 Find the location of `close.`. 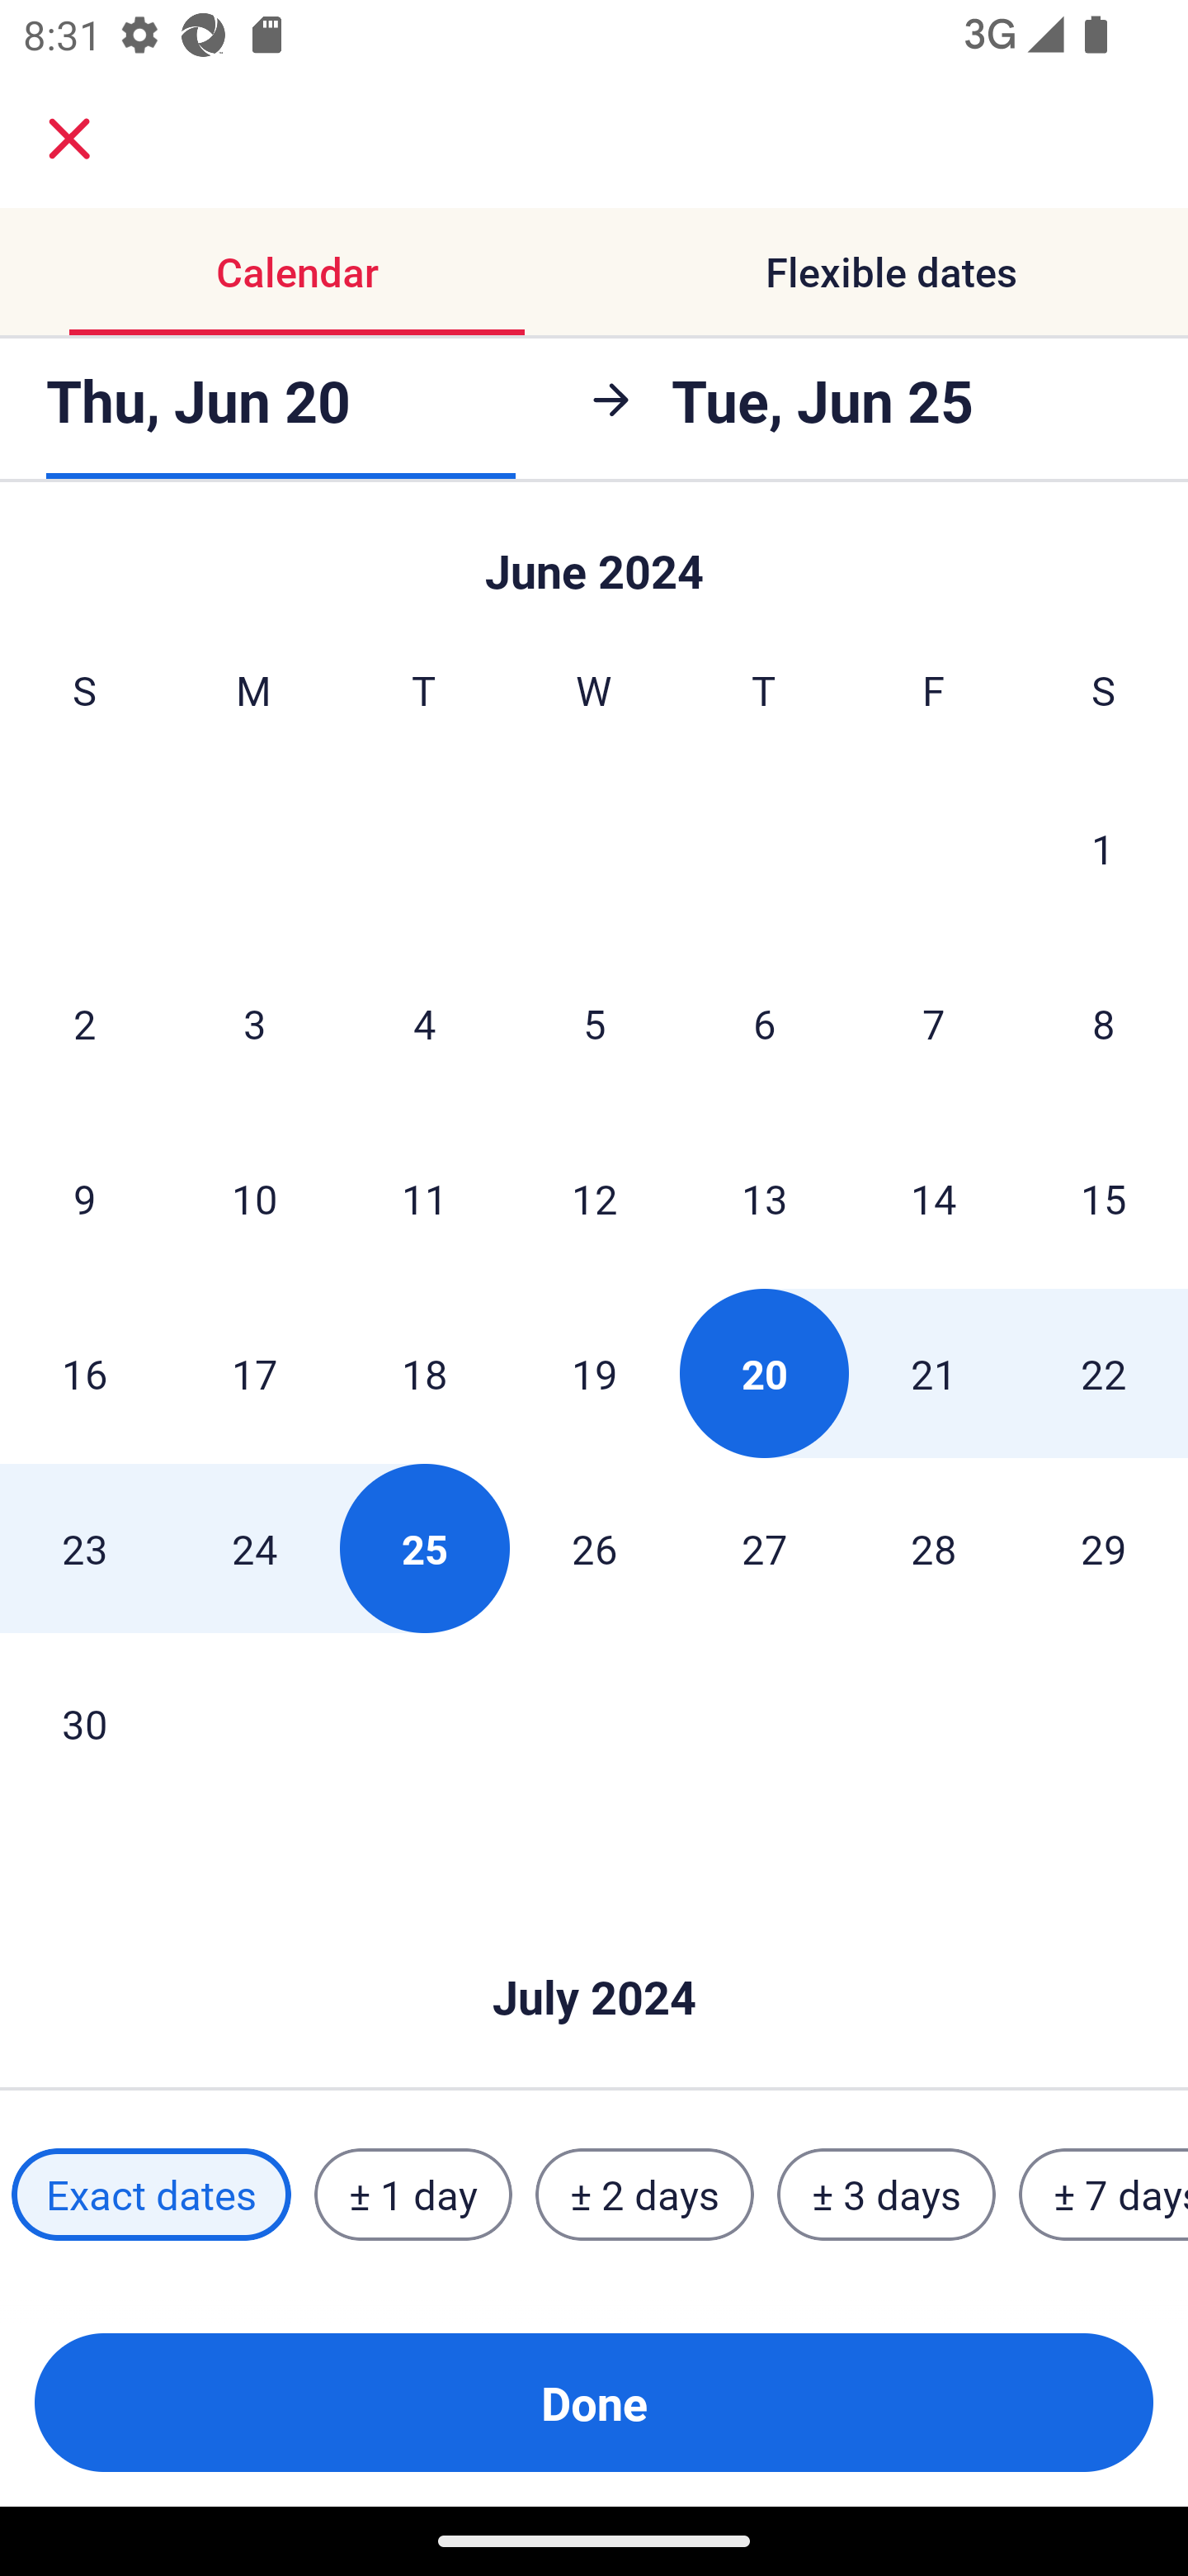

close. is located at coordinates (69, 139).